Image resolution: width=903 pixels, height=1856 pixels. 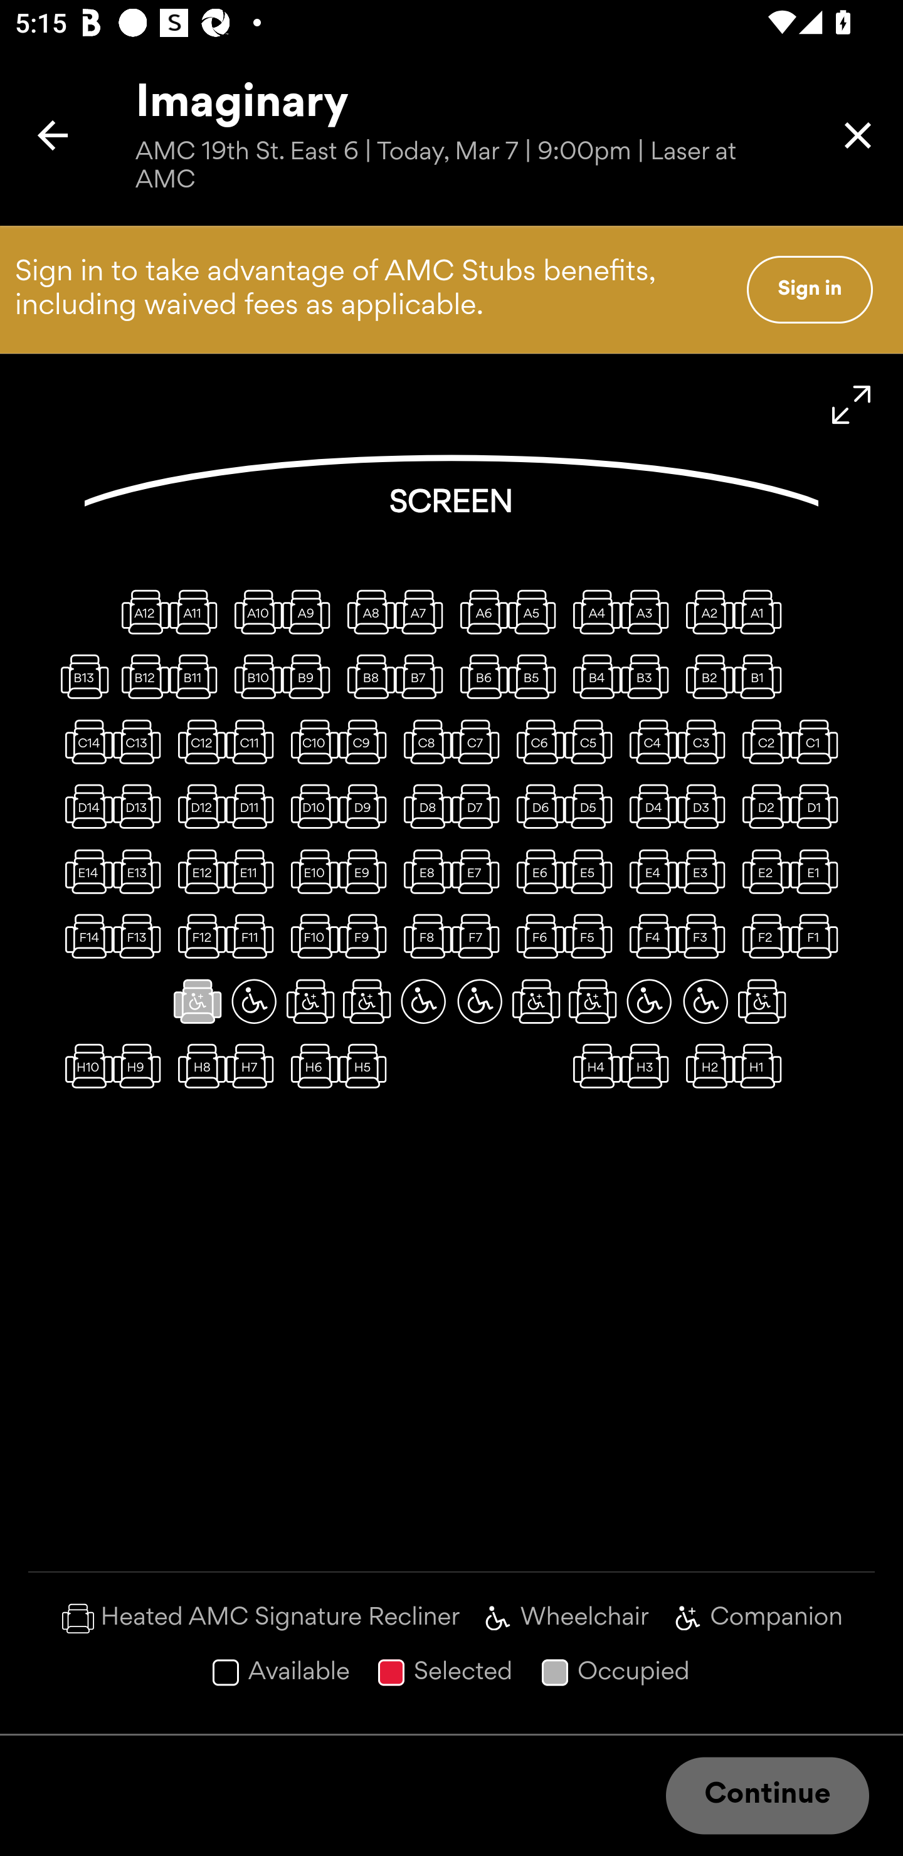 What do you see at coordinates (649, 741) in the screenshot?
I see `C4, Regular seat, available` at bounding box center [649, 741].